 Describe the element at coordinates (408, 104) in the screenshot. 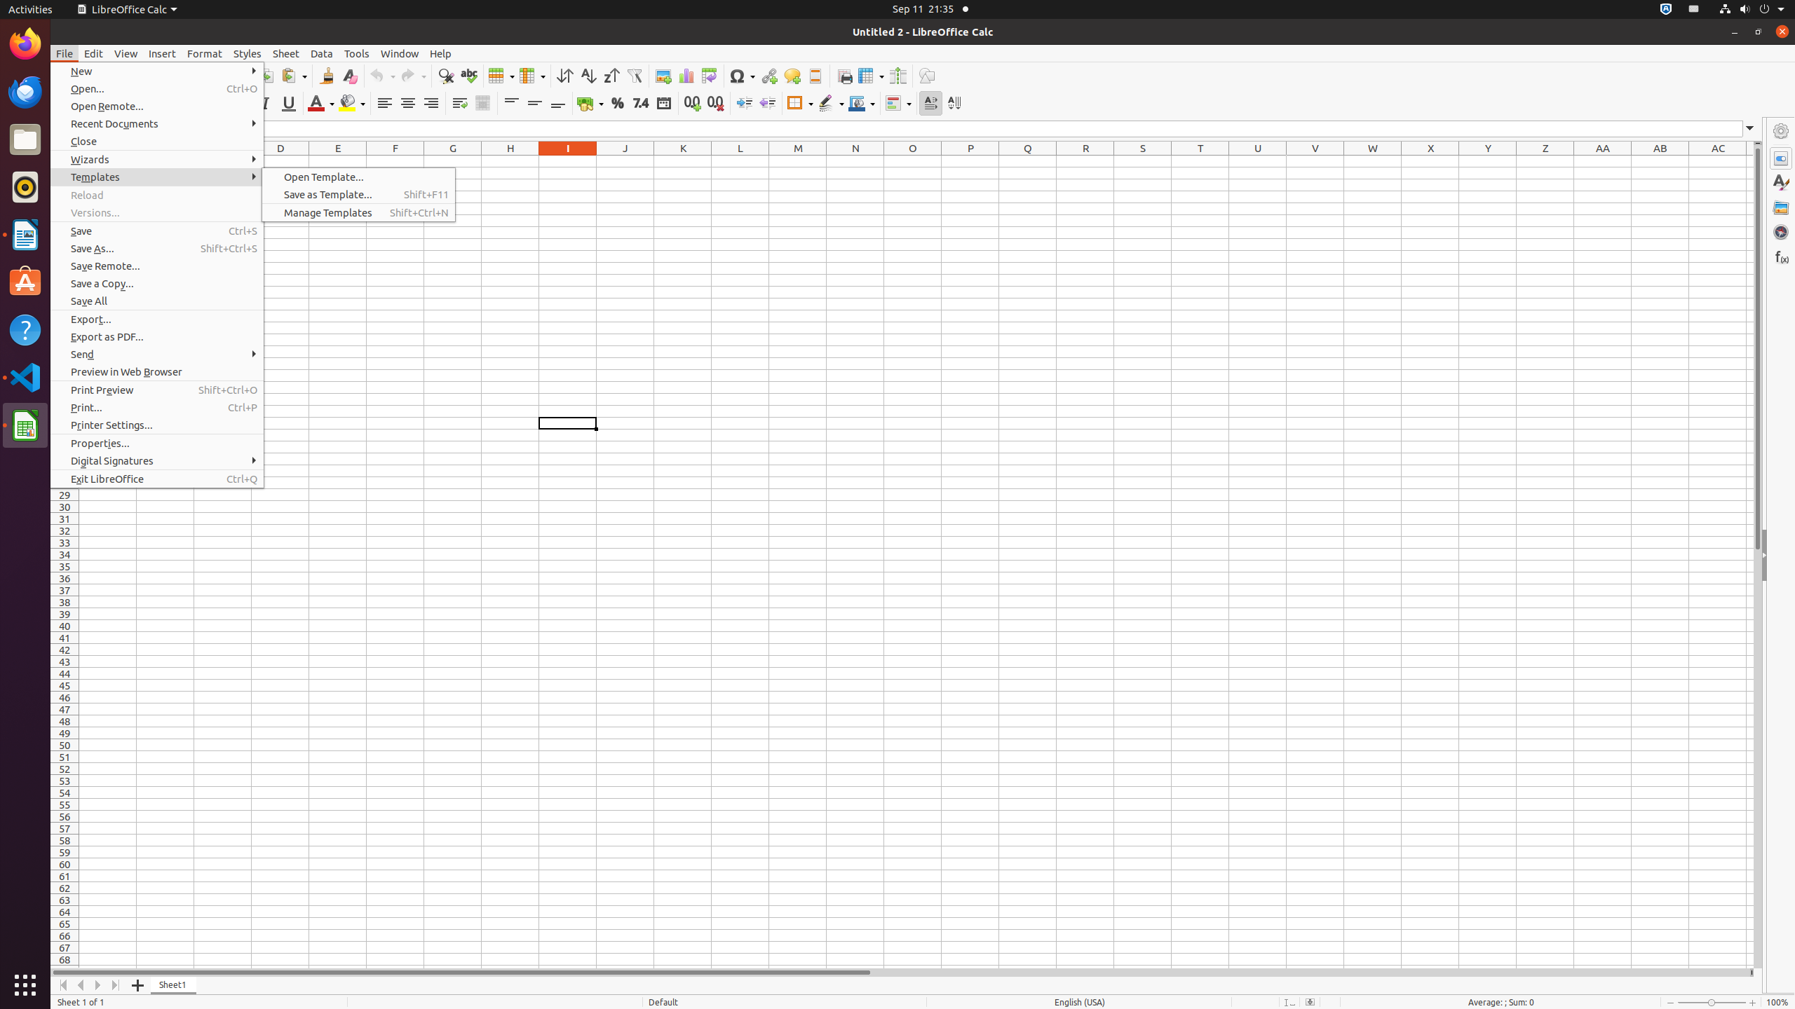

I see `Align Center` at that location.